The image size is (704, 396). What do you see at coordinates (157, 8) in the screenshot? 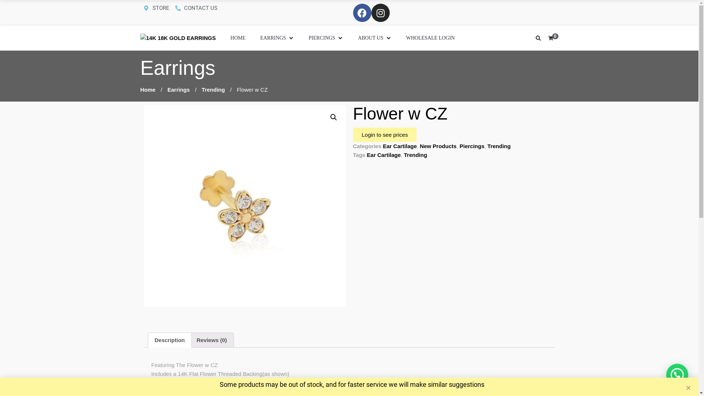
I see `STORE` at bounding box center [157, 8].